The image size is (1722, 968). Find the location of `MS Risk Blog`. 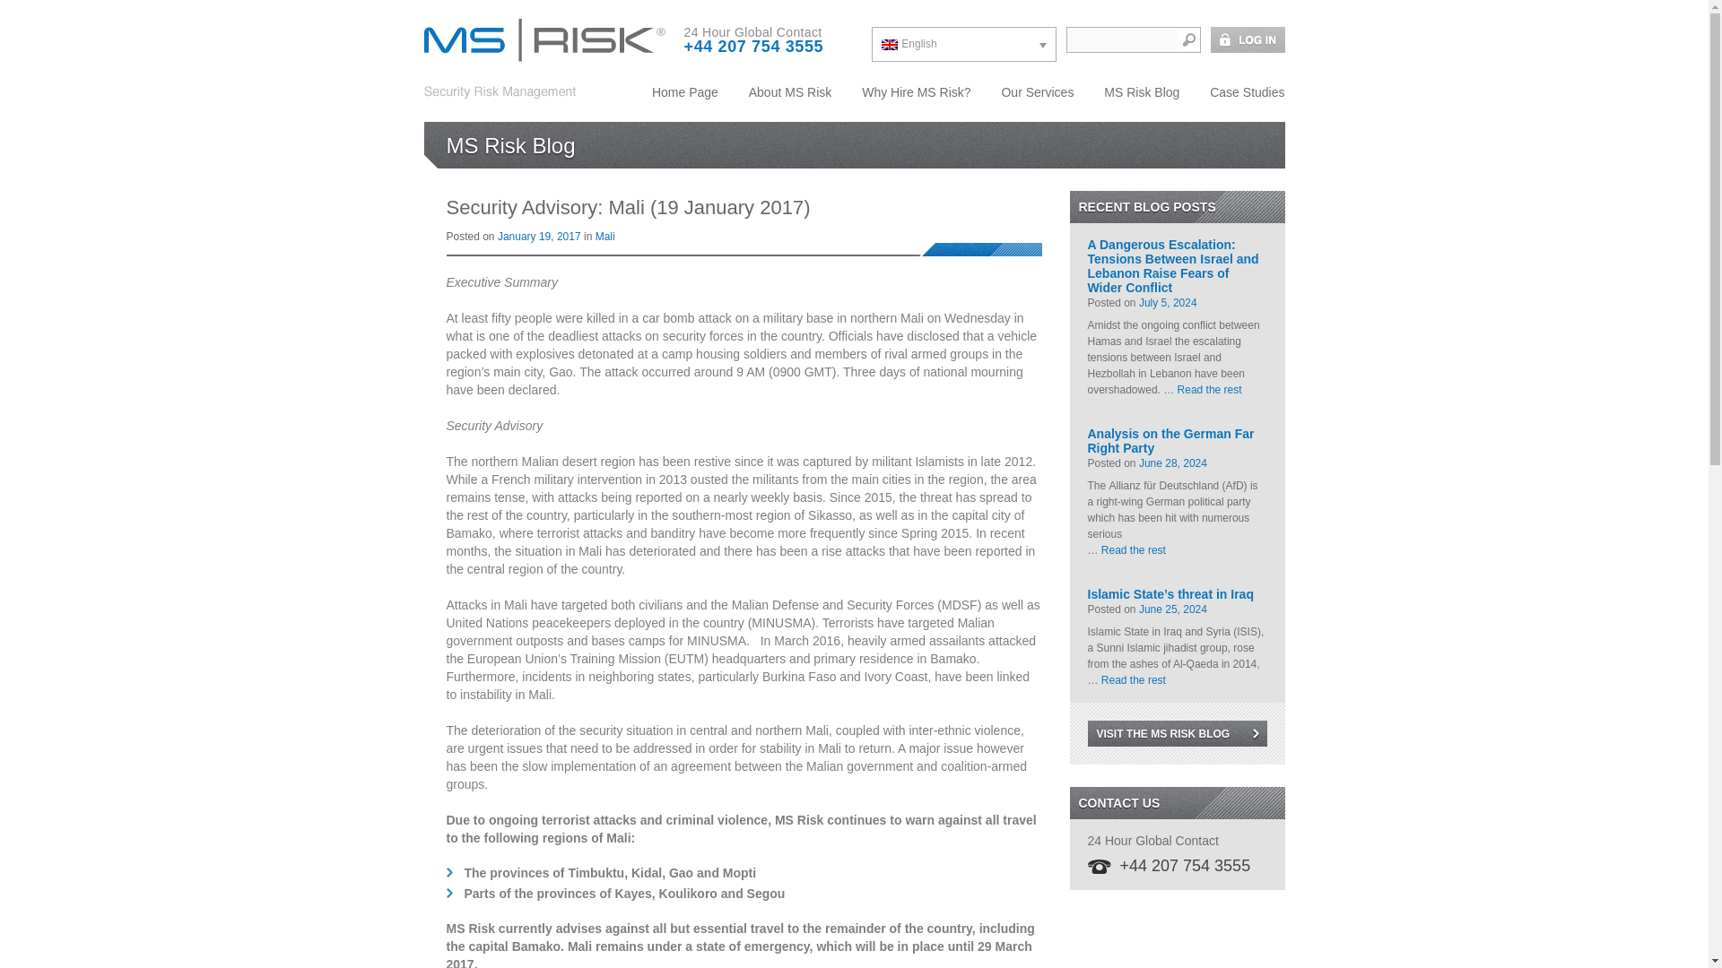

MS Risk Blog is located at coordinates (1141, 91).